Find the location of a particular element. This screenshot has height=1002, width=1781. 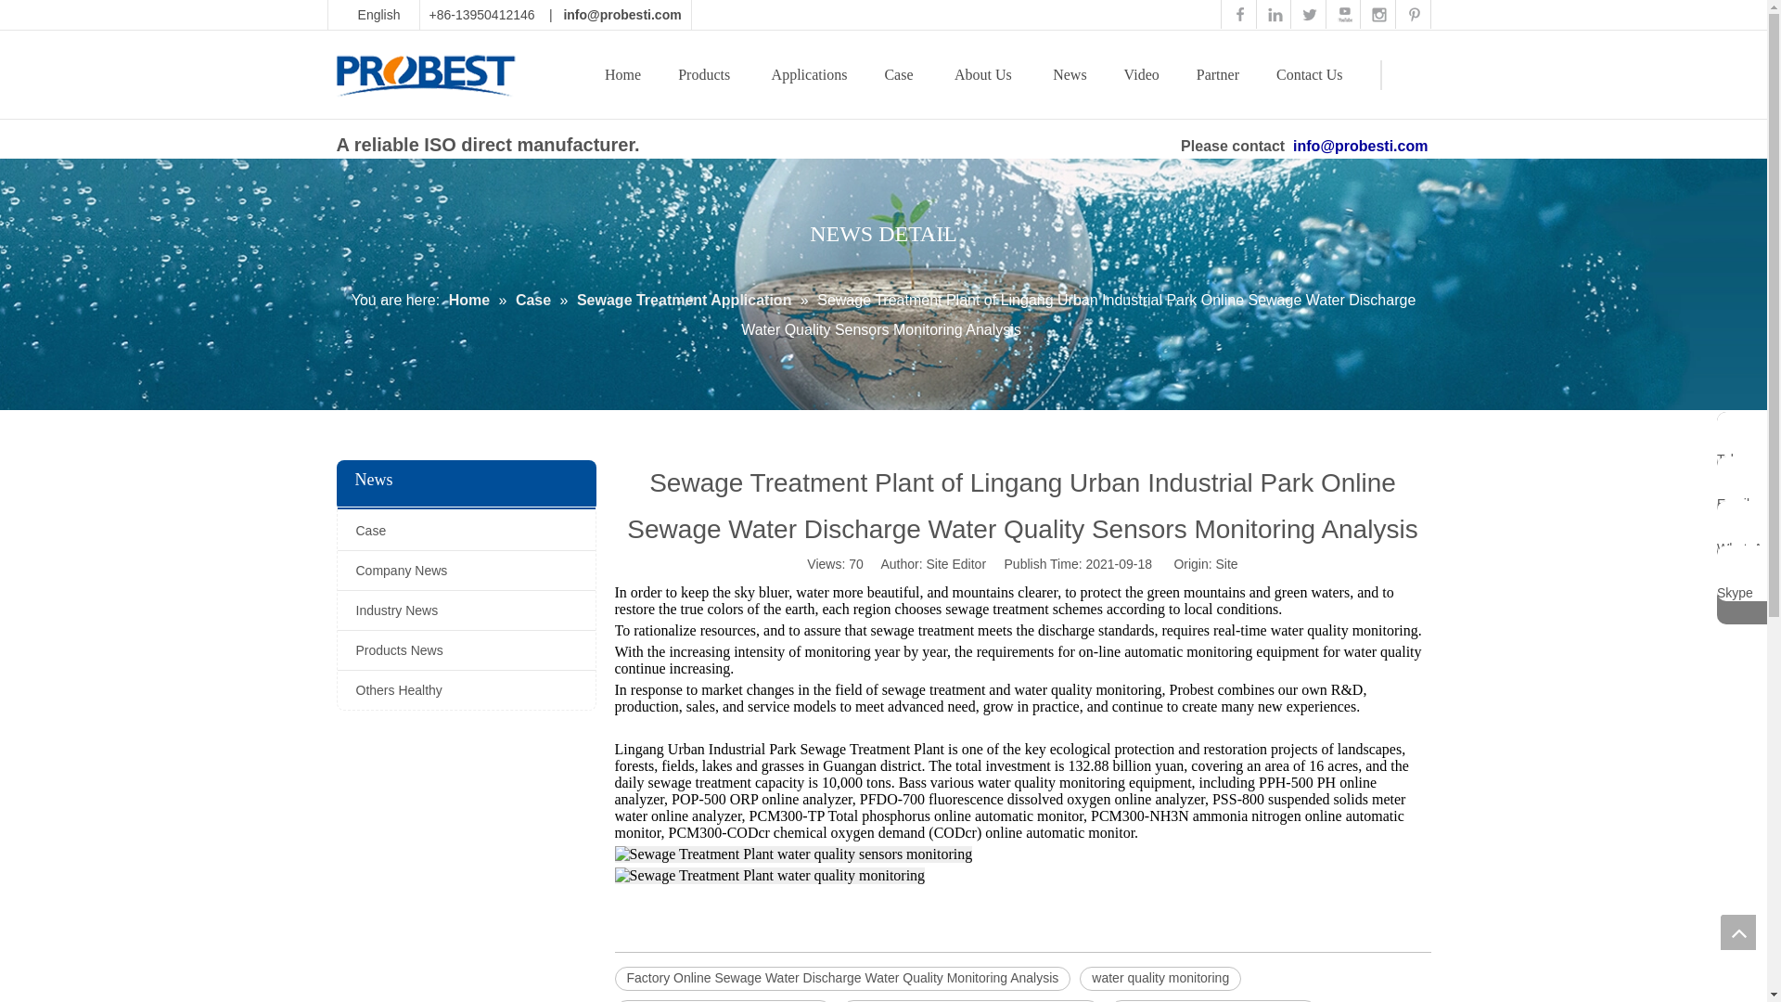

Company News is located at coordinates (466, 571).